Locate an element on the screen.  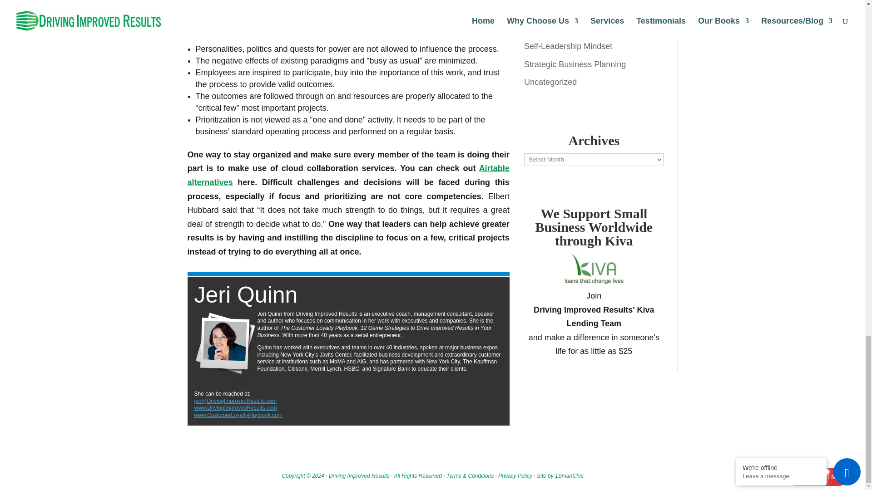
Airtable alternatives is located at coordinates (348, 175).